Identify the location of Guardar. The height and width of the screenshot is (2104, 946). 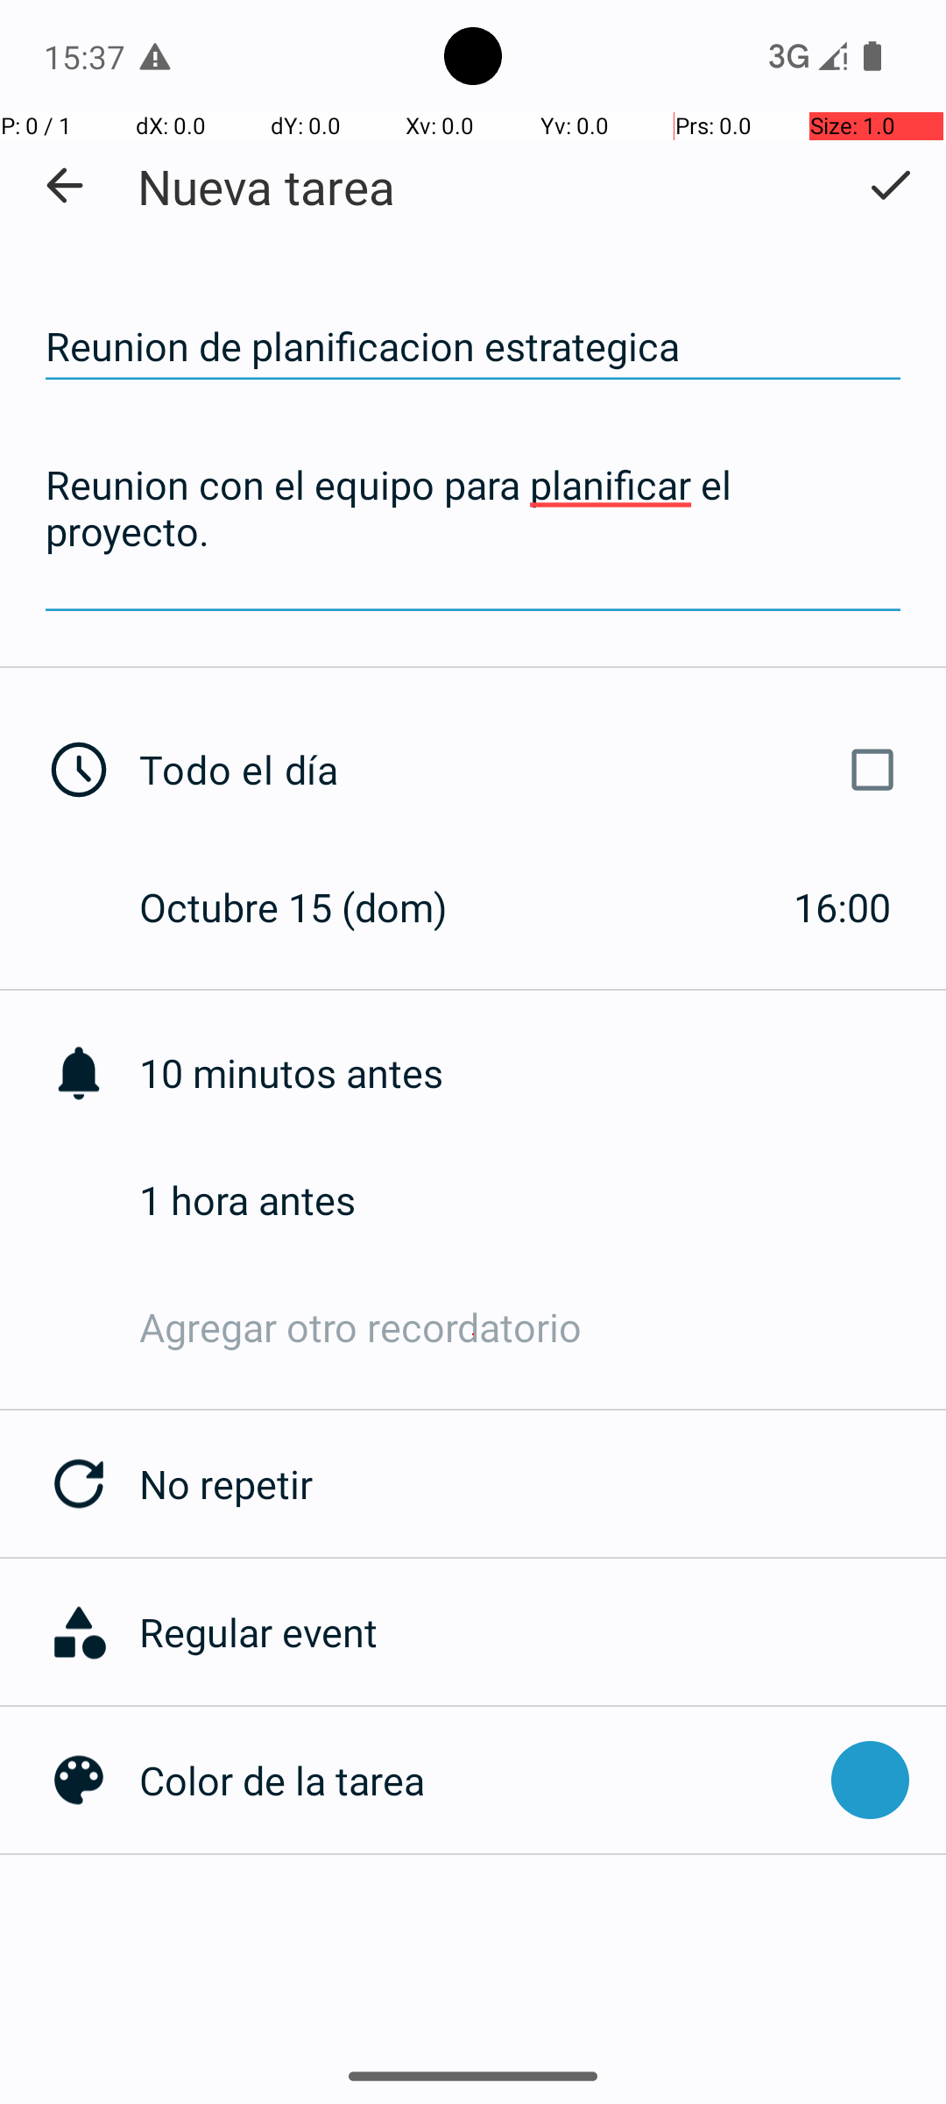
(890, 185).